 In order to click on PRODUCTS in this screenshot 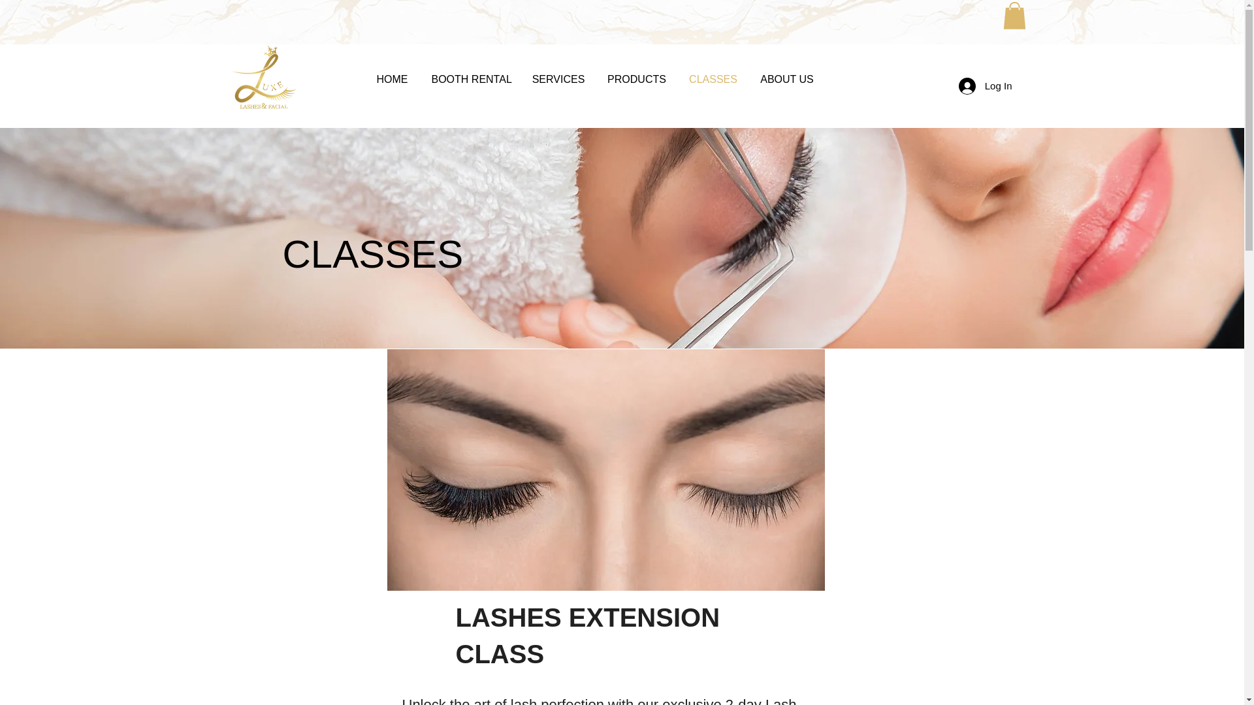, I will do `click(636, 80)`.